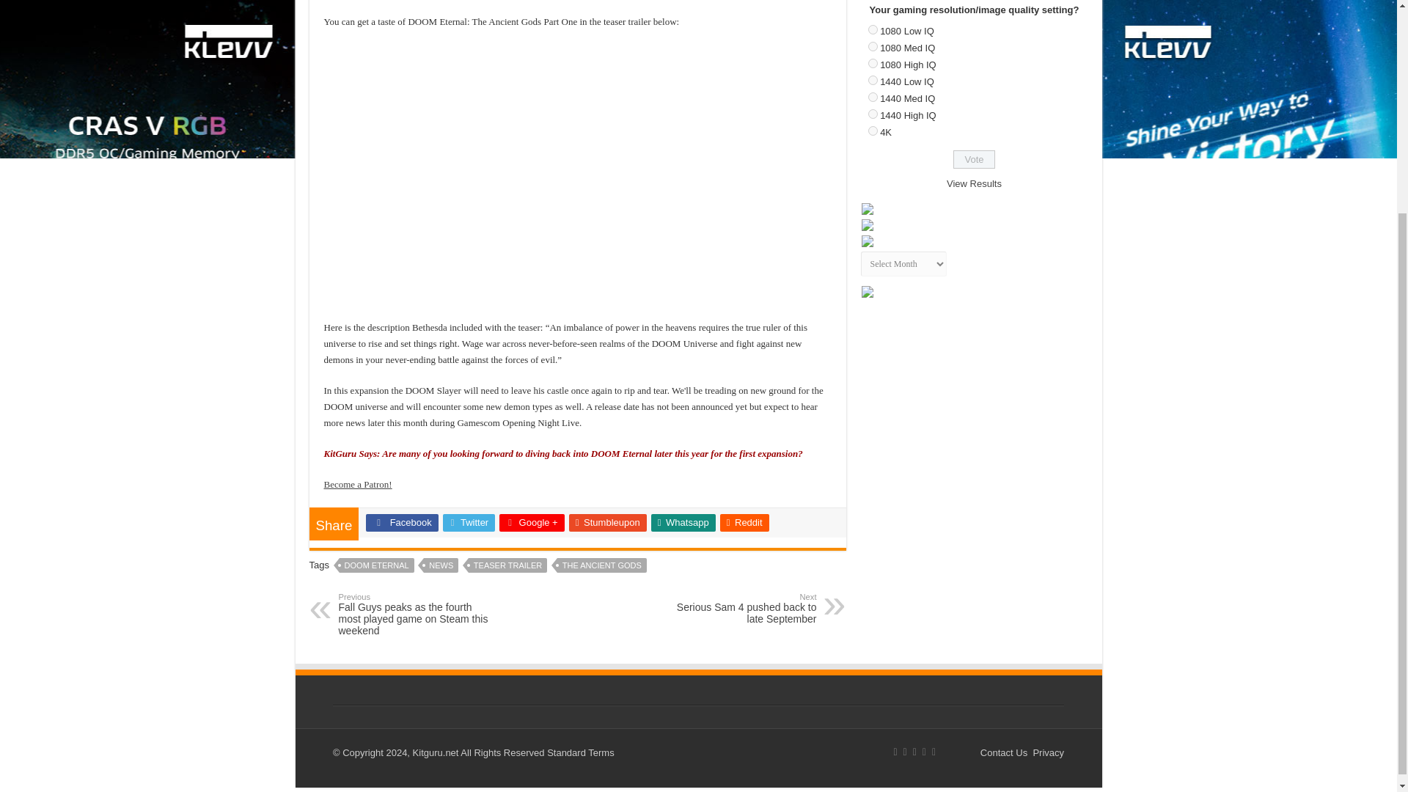  I want to click on 1380, so click(873, 47).